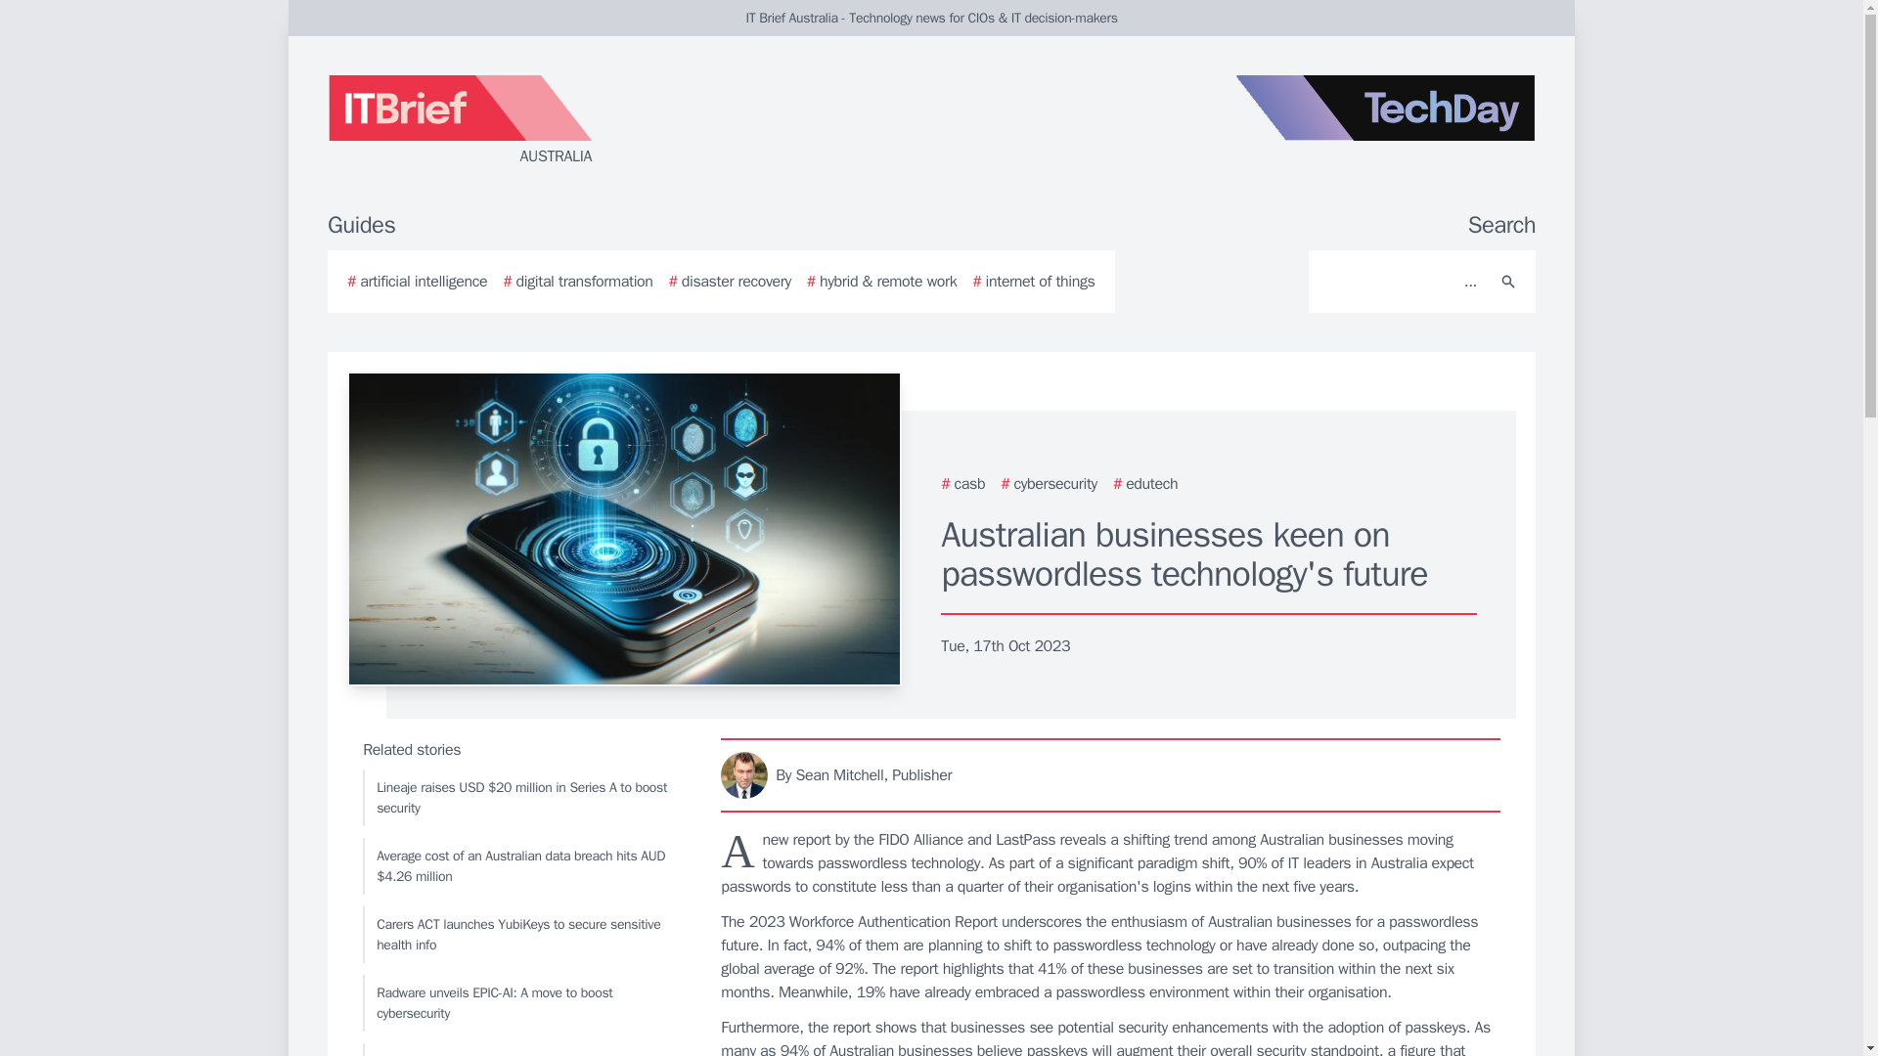 The height and width of the screenshot is (1056, 1878). I want to click on AUSTRALIA, so click(561, 121).